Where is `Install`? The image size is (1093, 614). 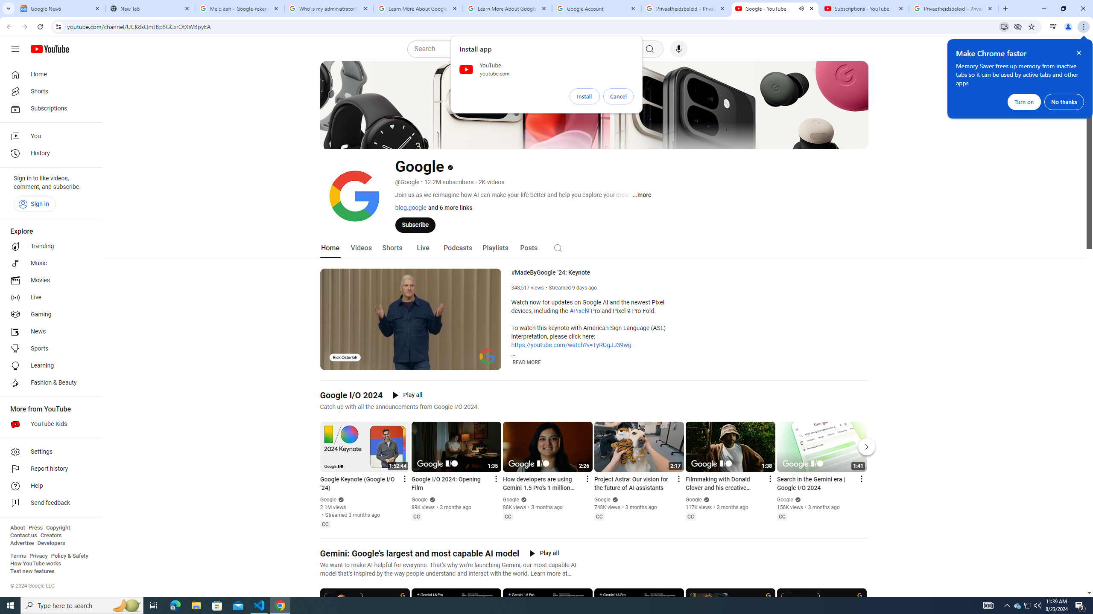
Install is located at coordinates (584, 96).